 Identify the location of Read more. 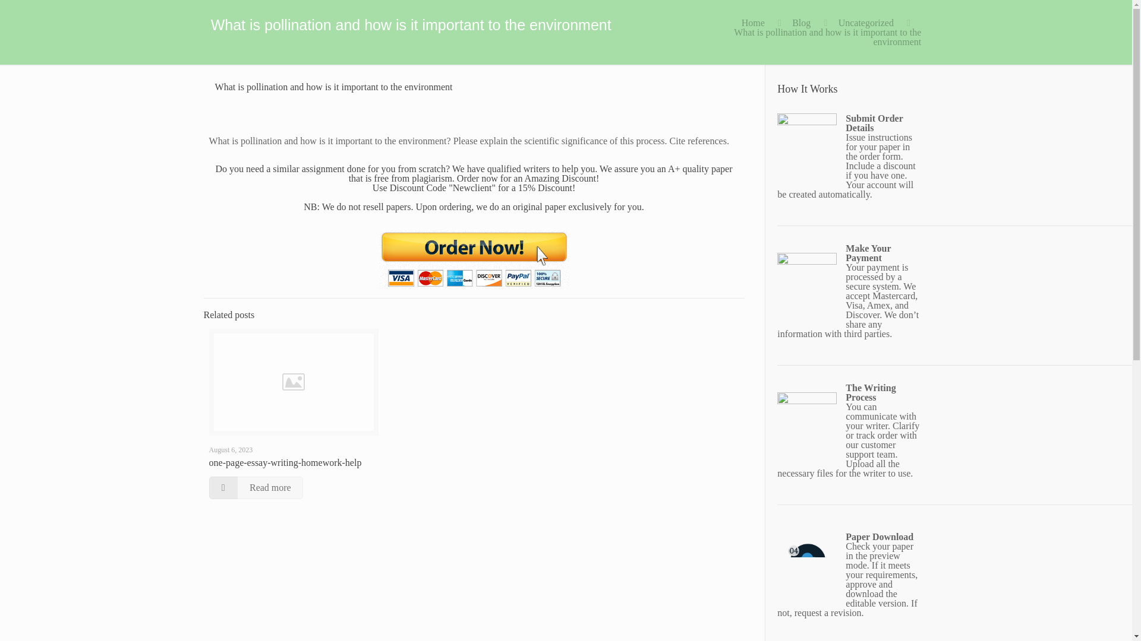
(256, 488).